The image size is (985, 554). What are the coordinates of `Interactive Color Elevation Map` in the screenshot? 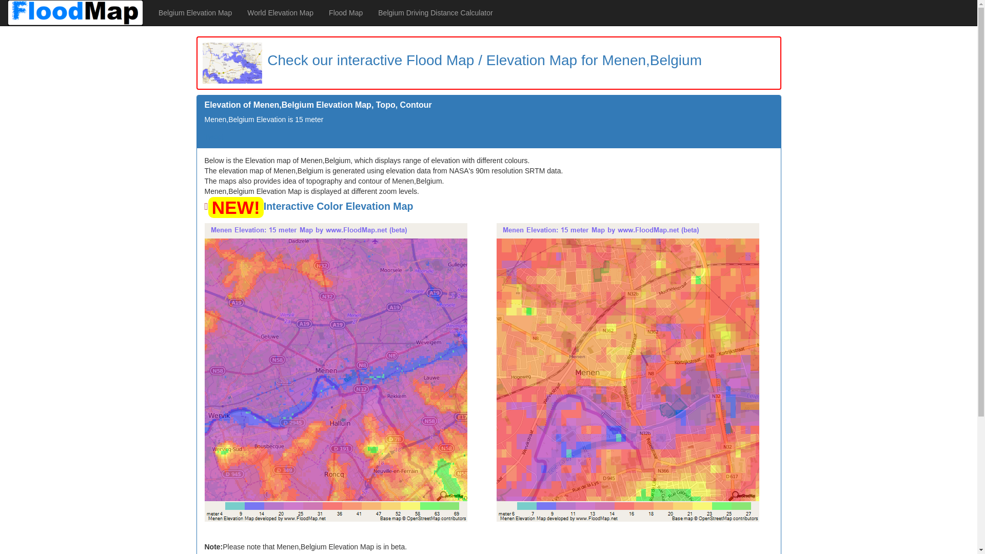 It's located at (339, 206).